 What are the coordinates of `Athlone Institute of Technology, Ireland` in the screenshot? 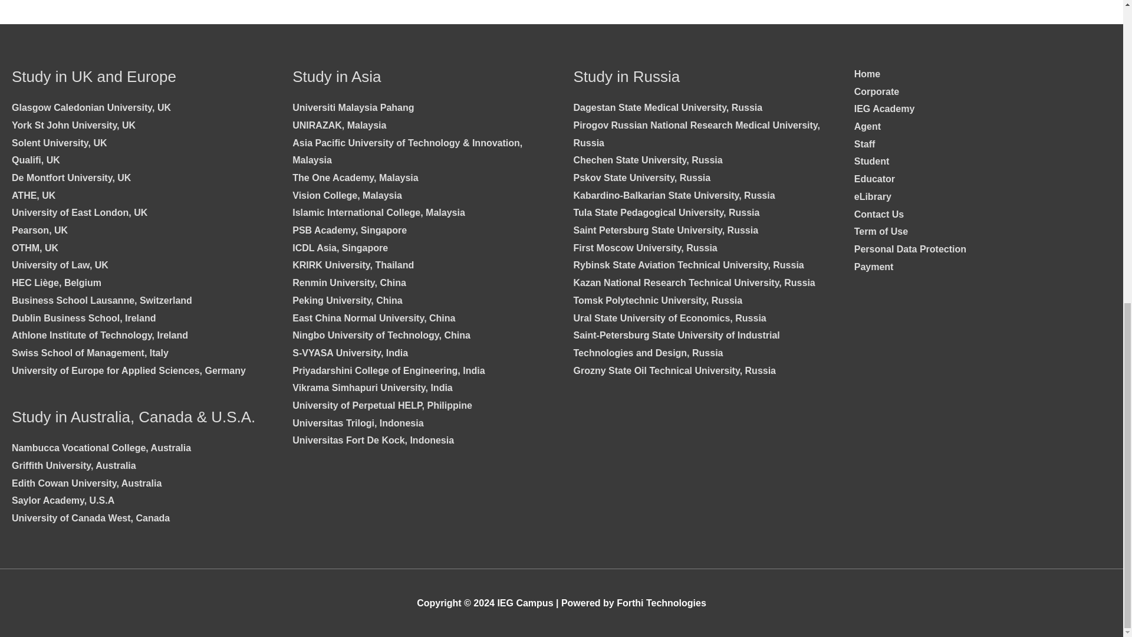 It's located at (99, 335).